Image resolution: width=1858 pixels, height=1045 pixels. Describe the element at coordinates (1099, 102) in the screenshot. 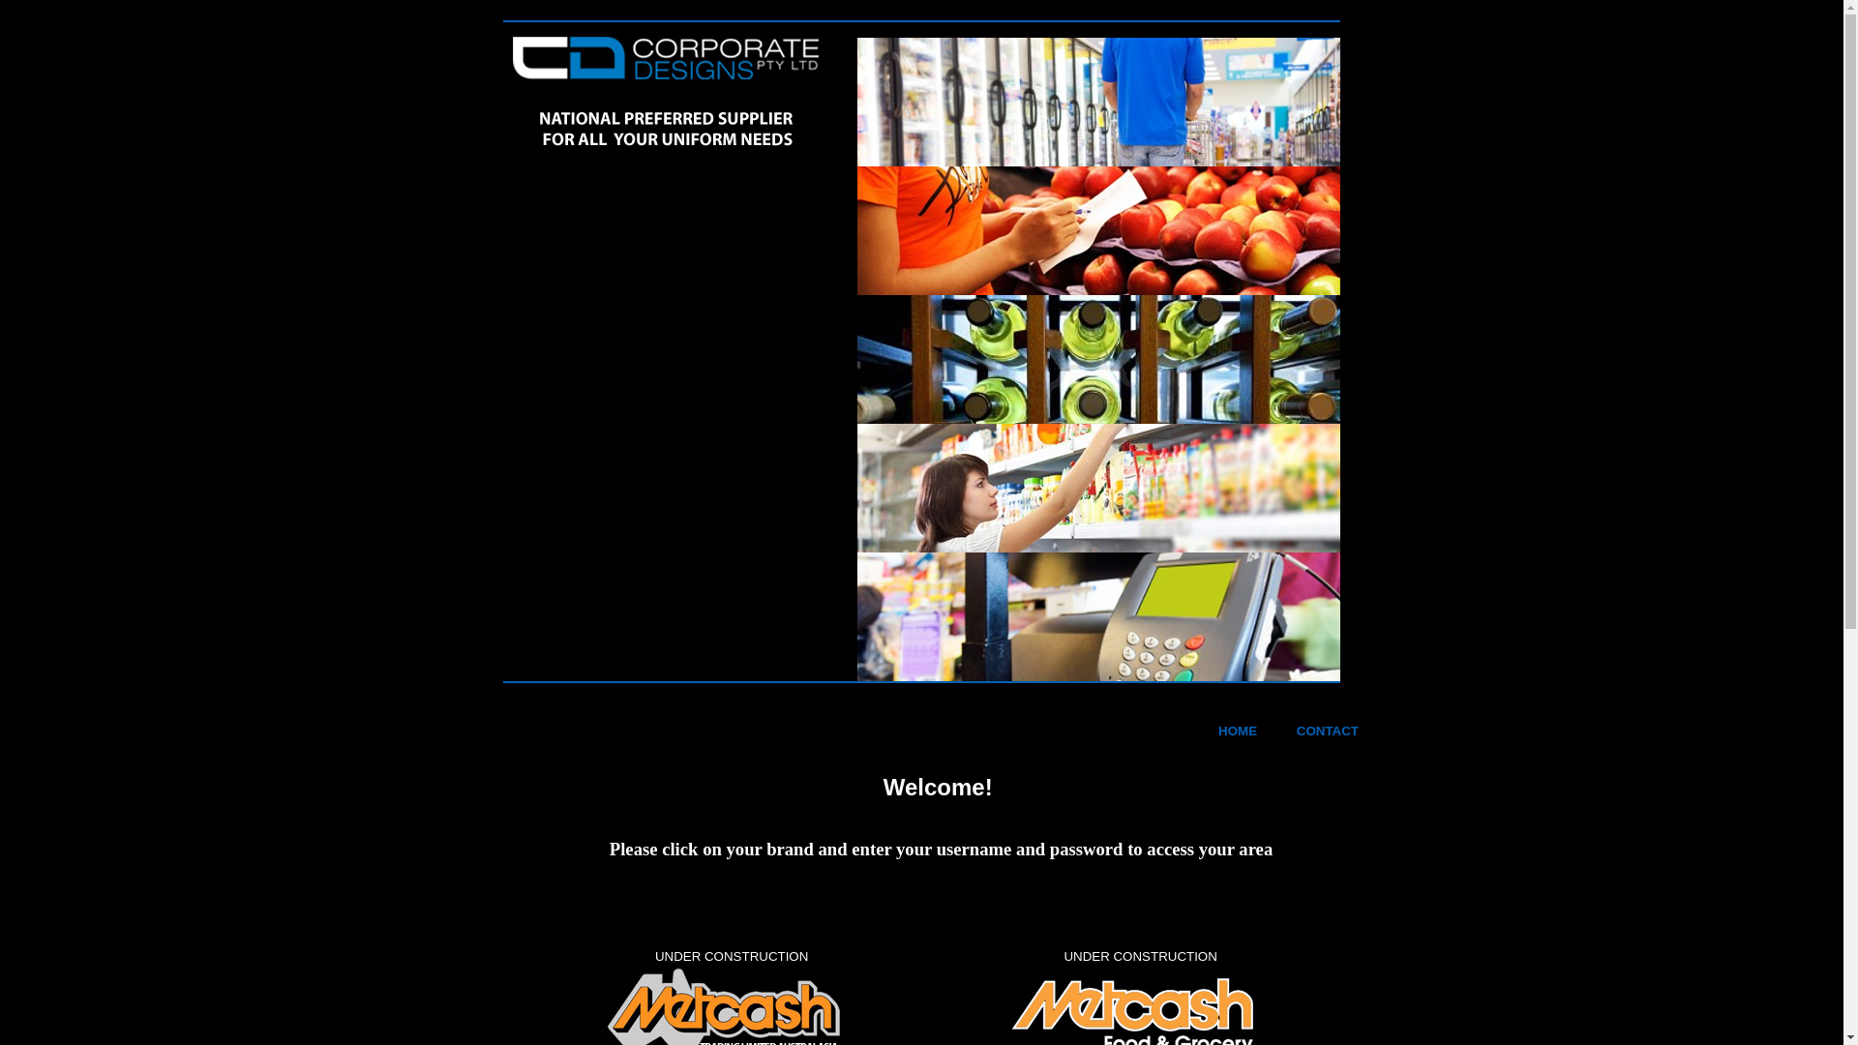

I see `image1` at that location.